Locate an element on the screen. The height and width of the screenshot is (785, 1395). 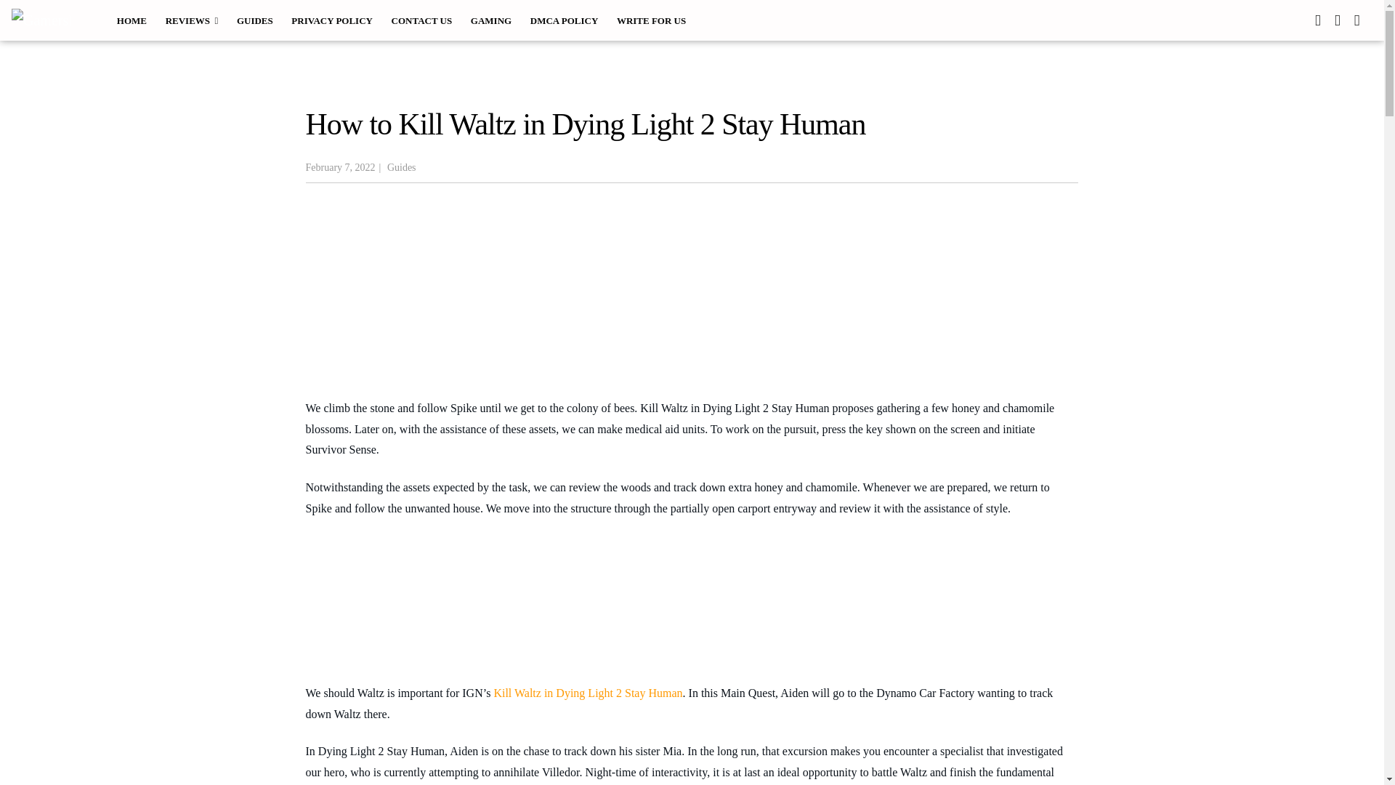
REVIEWS is located at coordinates (192, 20).